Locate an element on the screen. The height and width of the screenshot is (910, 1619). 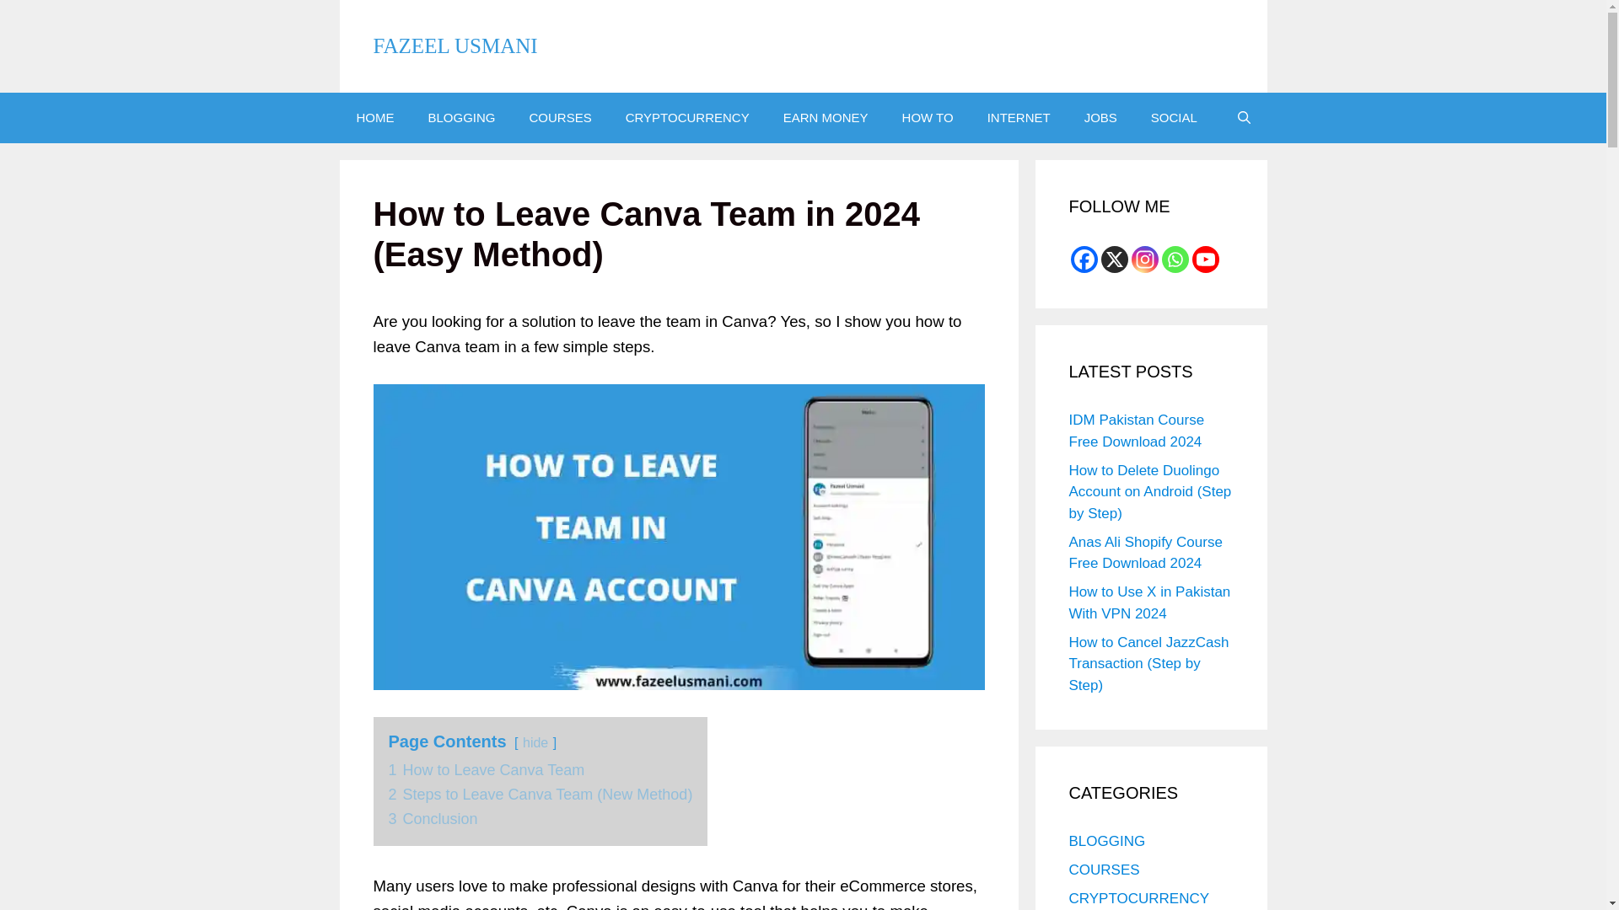
SOCIAL is located at coordinates (1174, 118).